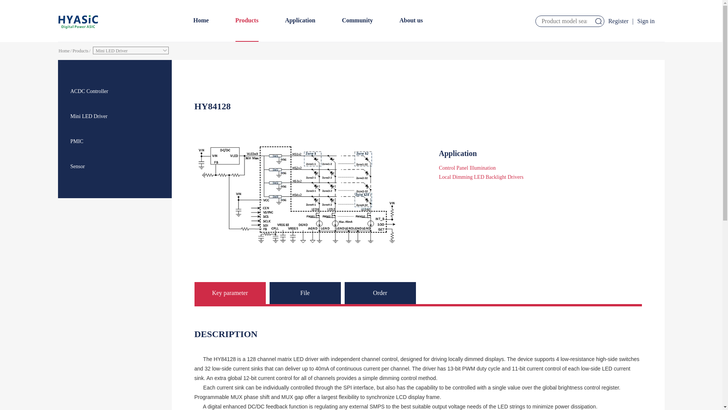 The width and height of the screenshot is (728, 410). Describe the element at coordinates (300, 21) in the screenshot. I see `Application` at that location.